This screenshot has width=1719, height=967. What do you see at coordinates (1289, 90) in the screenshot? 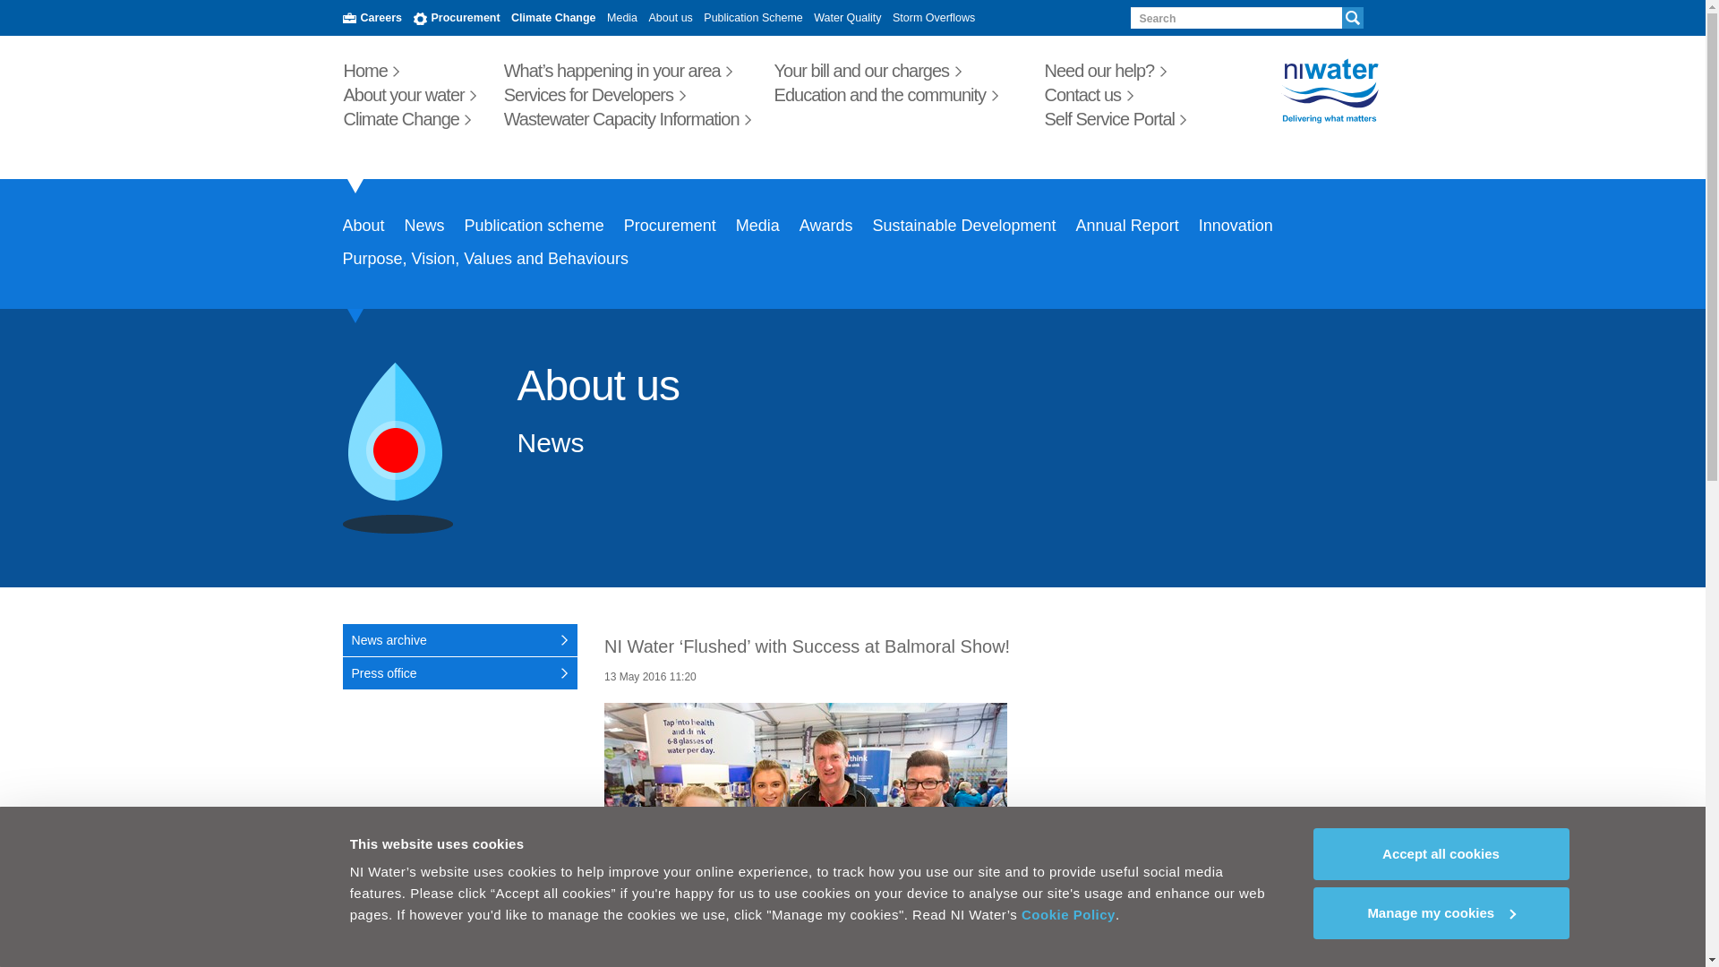
I see `go to homepage` at bounding box center [1289, 90].